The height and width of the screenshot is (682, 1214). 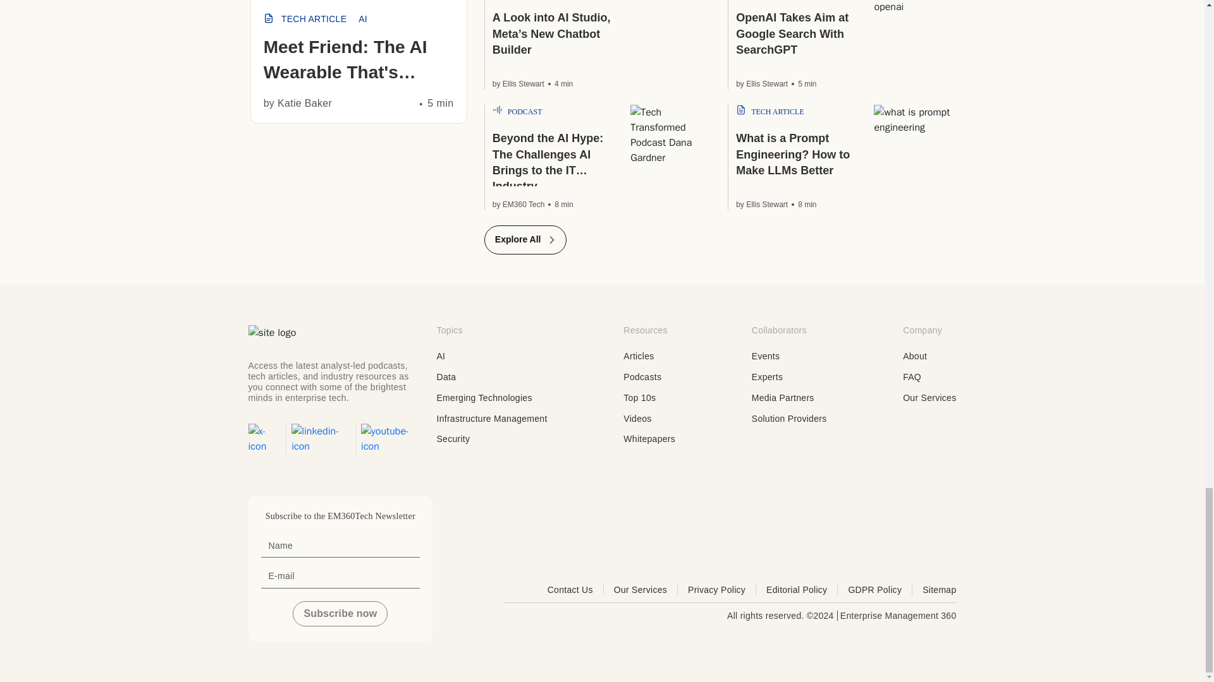 What do you see at coordinates (722, 590) in the screenshot?
I see `Privacy Policy` at bounding box center [722, 590].